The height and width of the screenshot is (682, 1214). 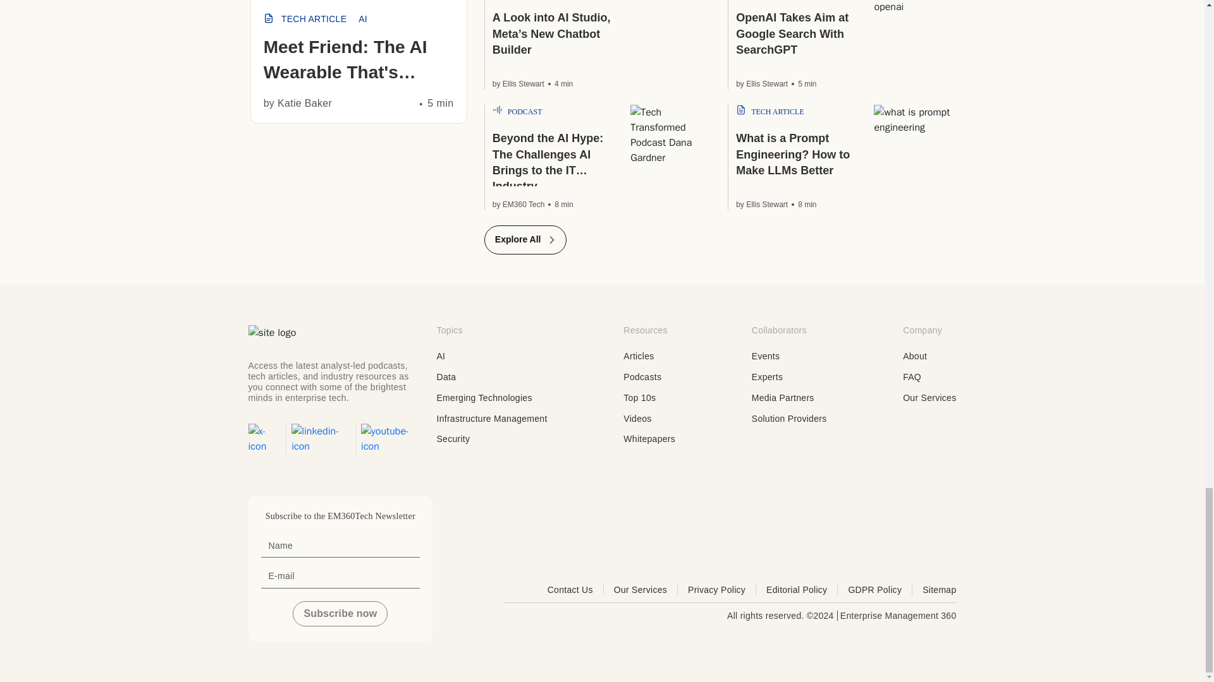 What do you see at coordinates (722, 590) in the screenshot?
I see `Privacy Policy` at bounding box center [722, 590].